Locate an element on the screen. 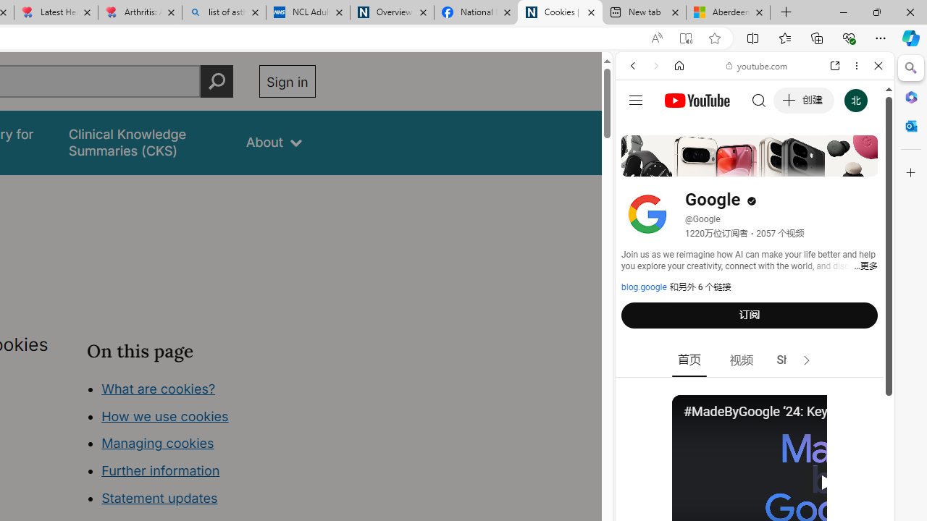  What are cookies? is located at coordinates (158, 388).